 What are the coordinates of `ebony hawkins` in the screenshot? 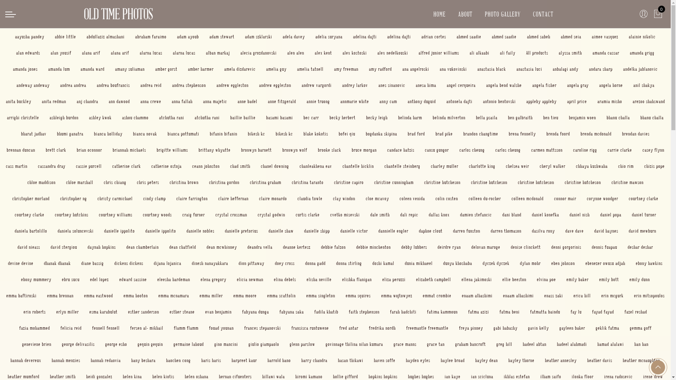 It's located at (649, 263).